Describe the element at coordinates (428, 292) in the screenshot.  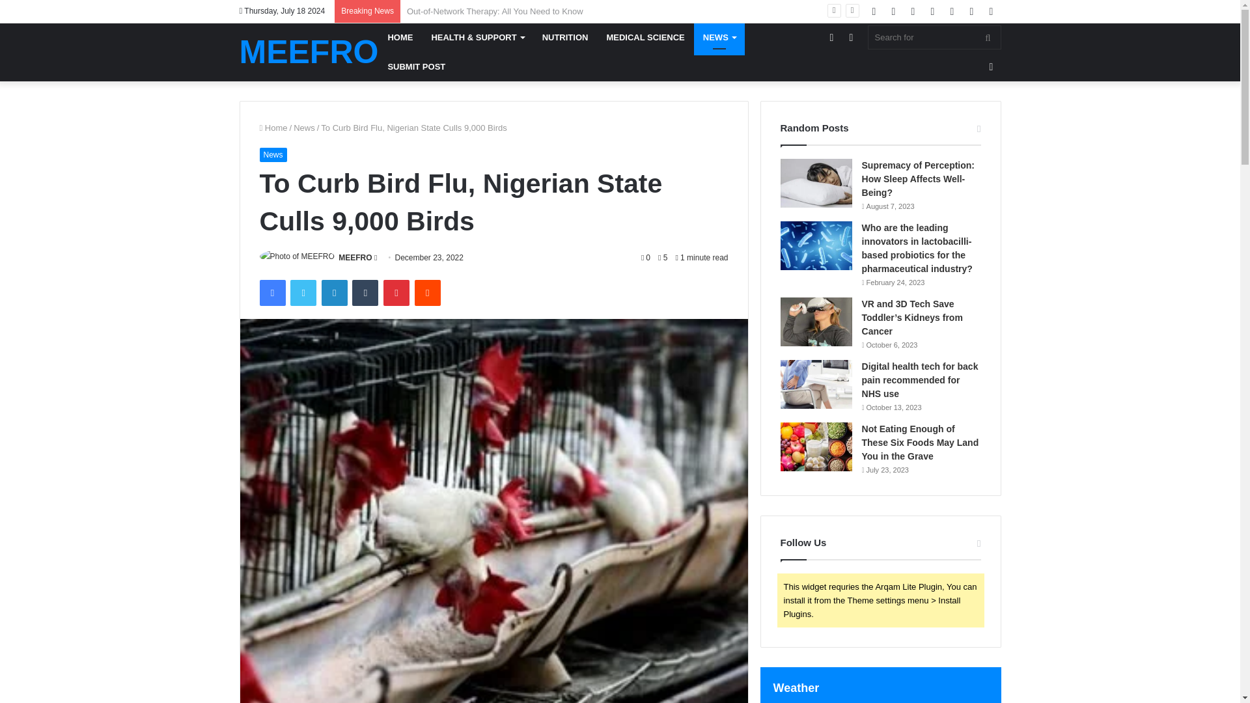
I see `Reddit` at that location.